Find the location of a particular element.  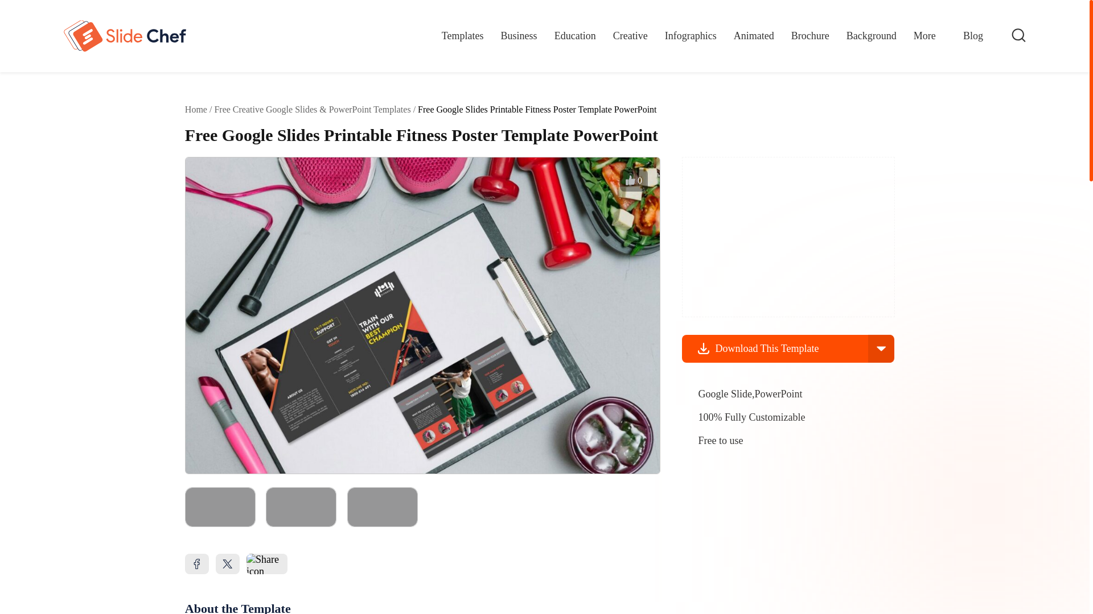

Animated is located at coordinates (754, 35).